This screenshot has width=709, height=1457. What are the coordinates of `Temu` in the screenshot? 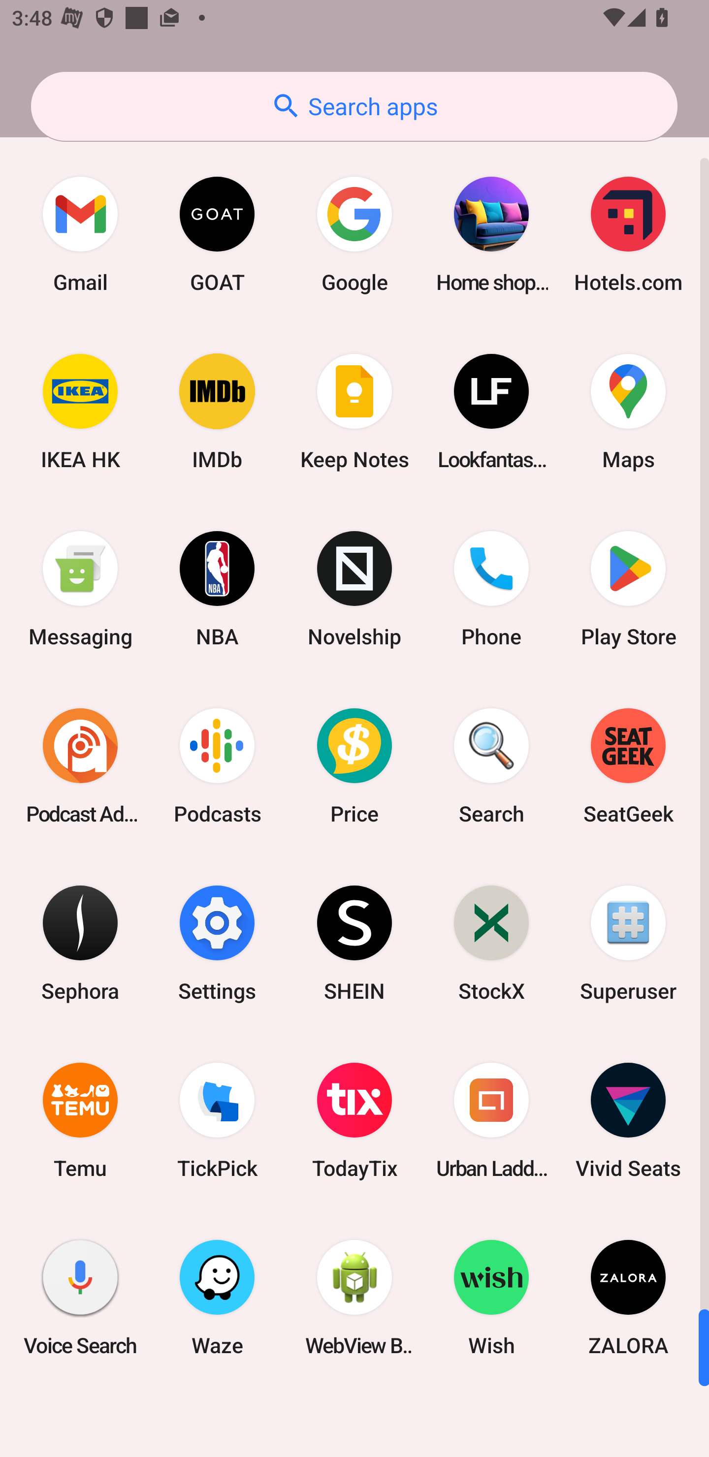 It's located at (80, 1120).